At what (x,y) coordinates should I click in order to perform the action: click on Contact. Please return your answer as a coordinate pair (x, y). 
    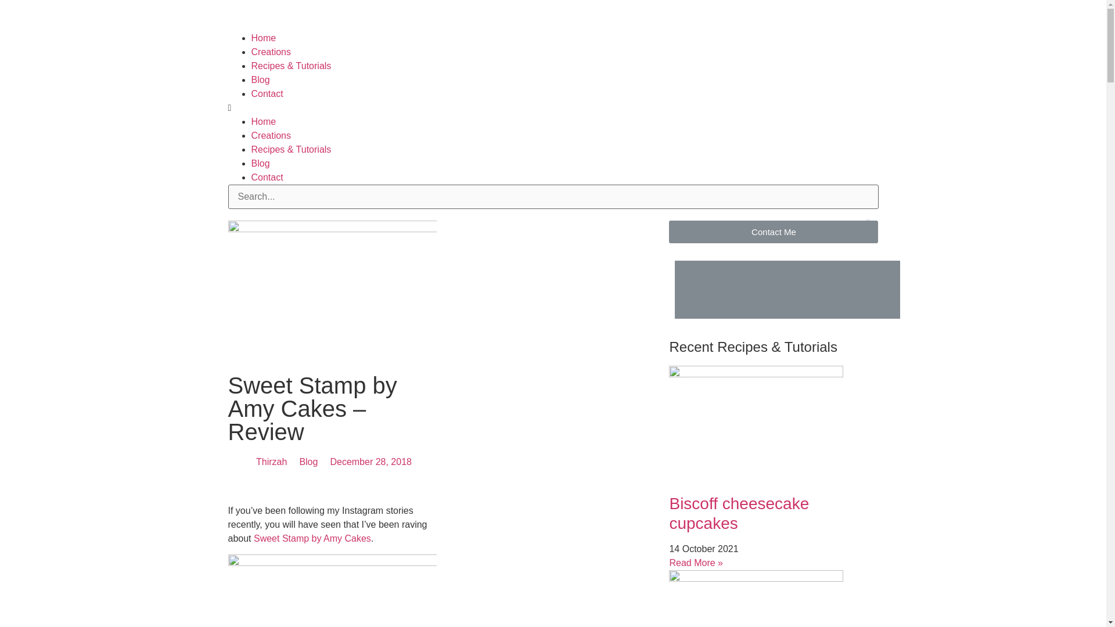
    Looking at the image, I should click on (267, 93).